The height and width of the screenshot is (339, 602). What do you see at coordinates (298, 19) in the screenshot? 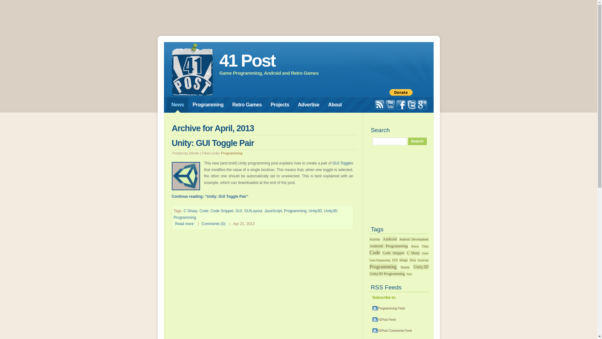
I see `Advertisement` at bounding box center [298, 19].